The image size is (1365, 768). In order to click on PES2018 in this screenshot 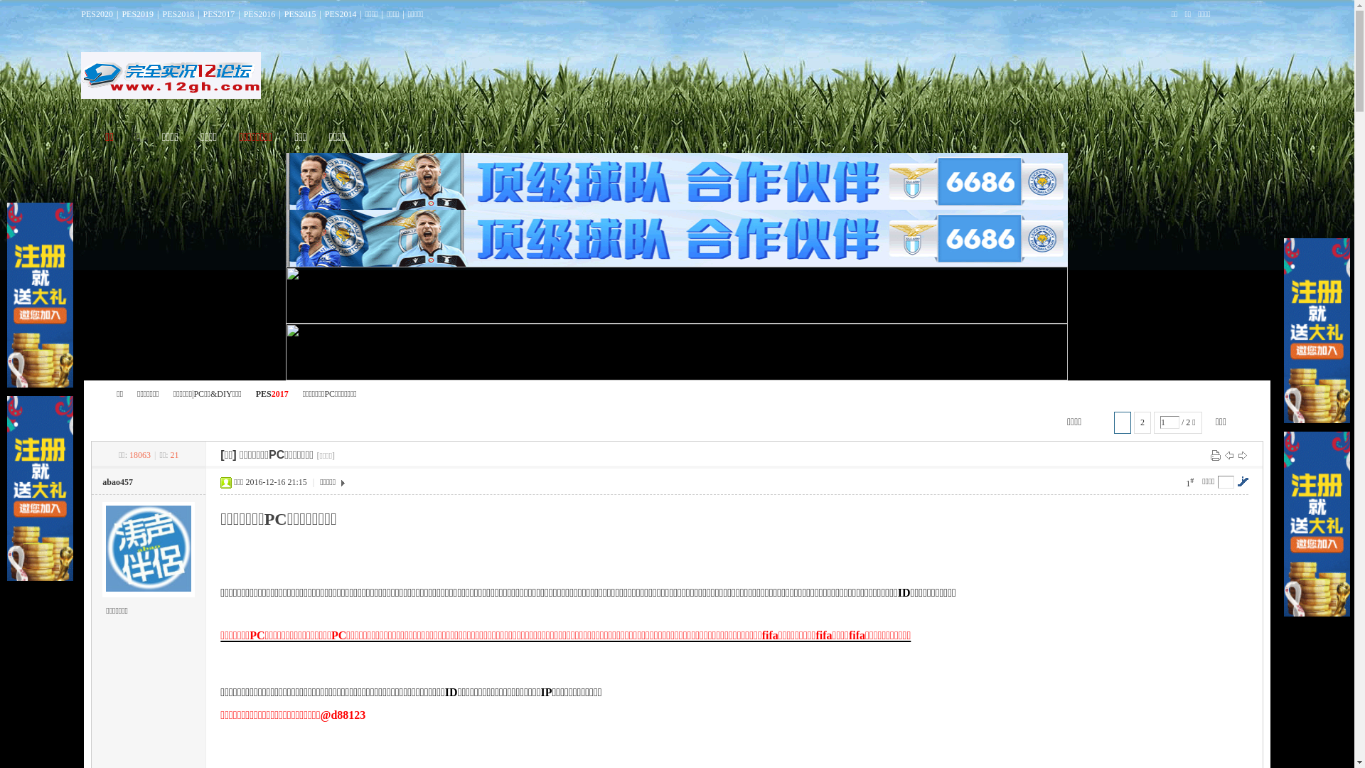, I will do `click(178, 14)`.